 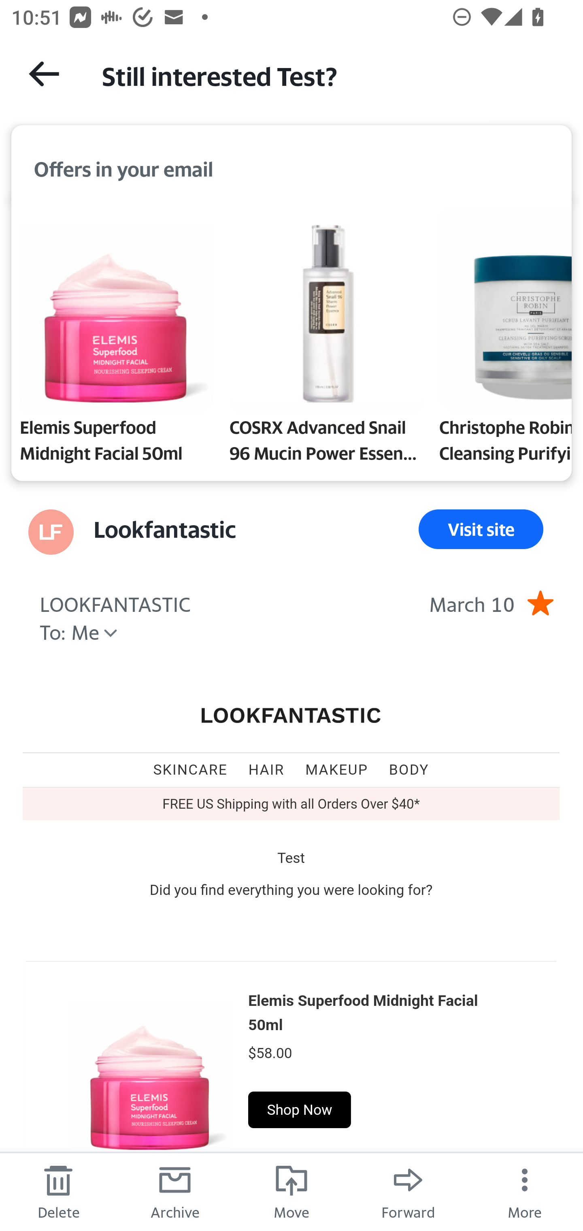 What do you see at coordinates (175, 1191) in the screenshot?
I see `Archive` at bounding box center [175, 1191].